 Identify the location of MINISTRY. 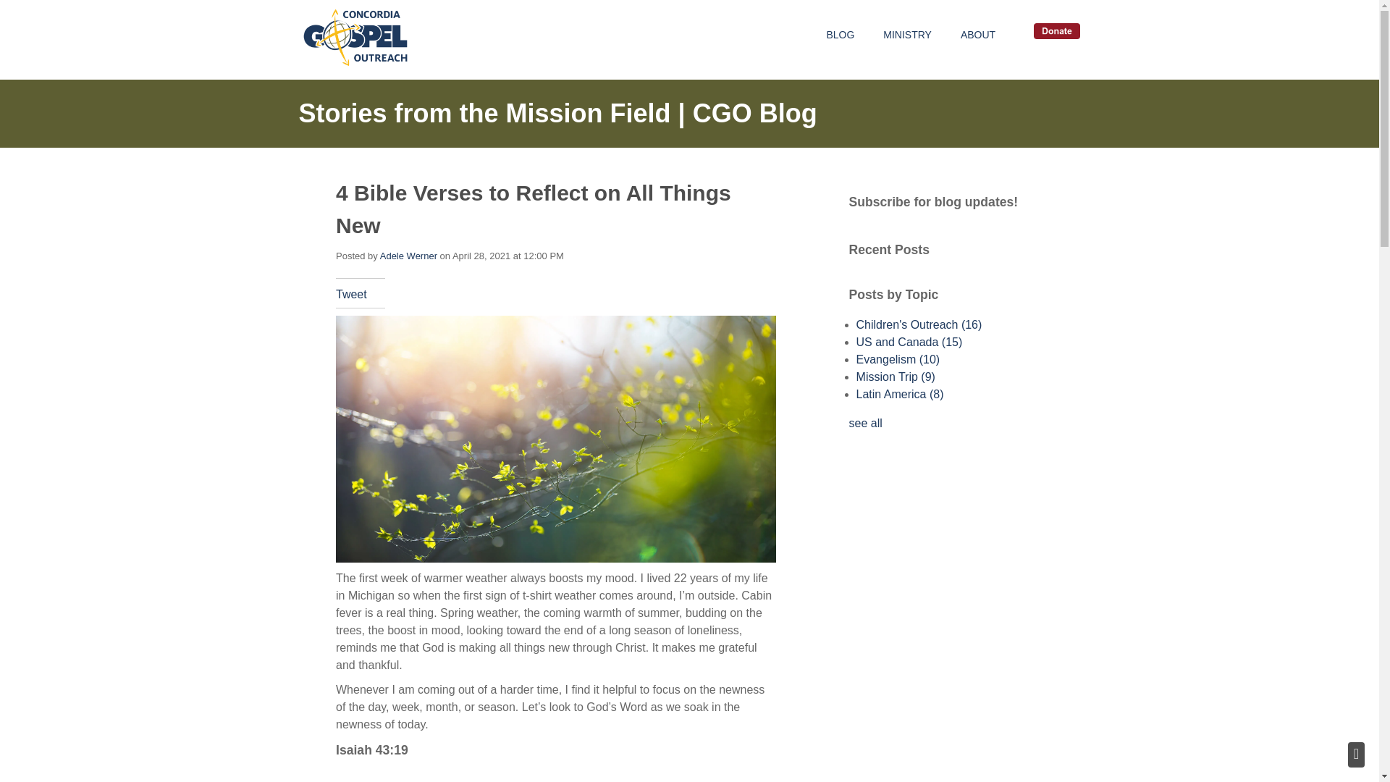
(907, 35).